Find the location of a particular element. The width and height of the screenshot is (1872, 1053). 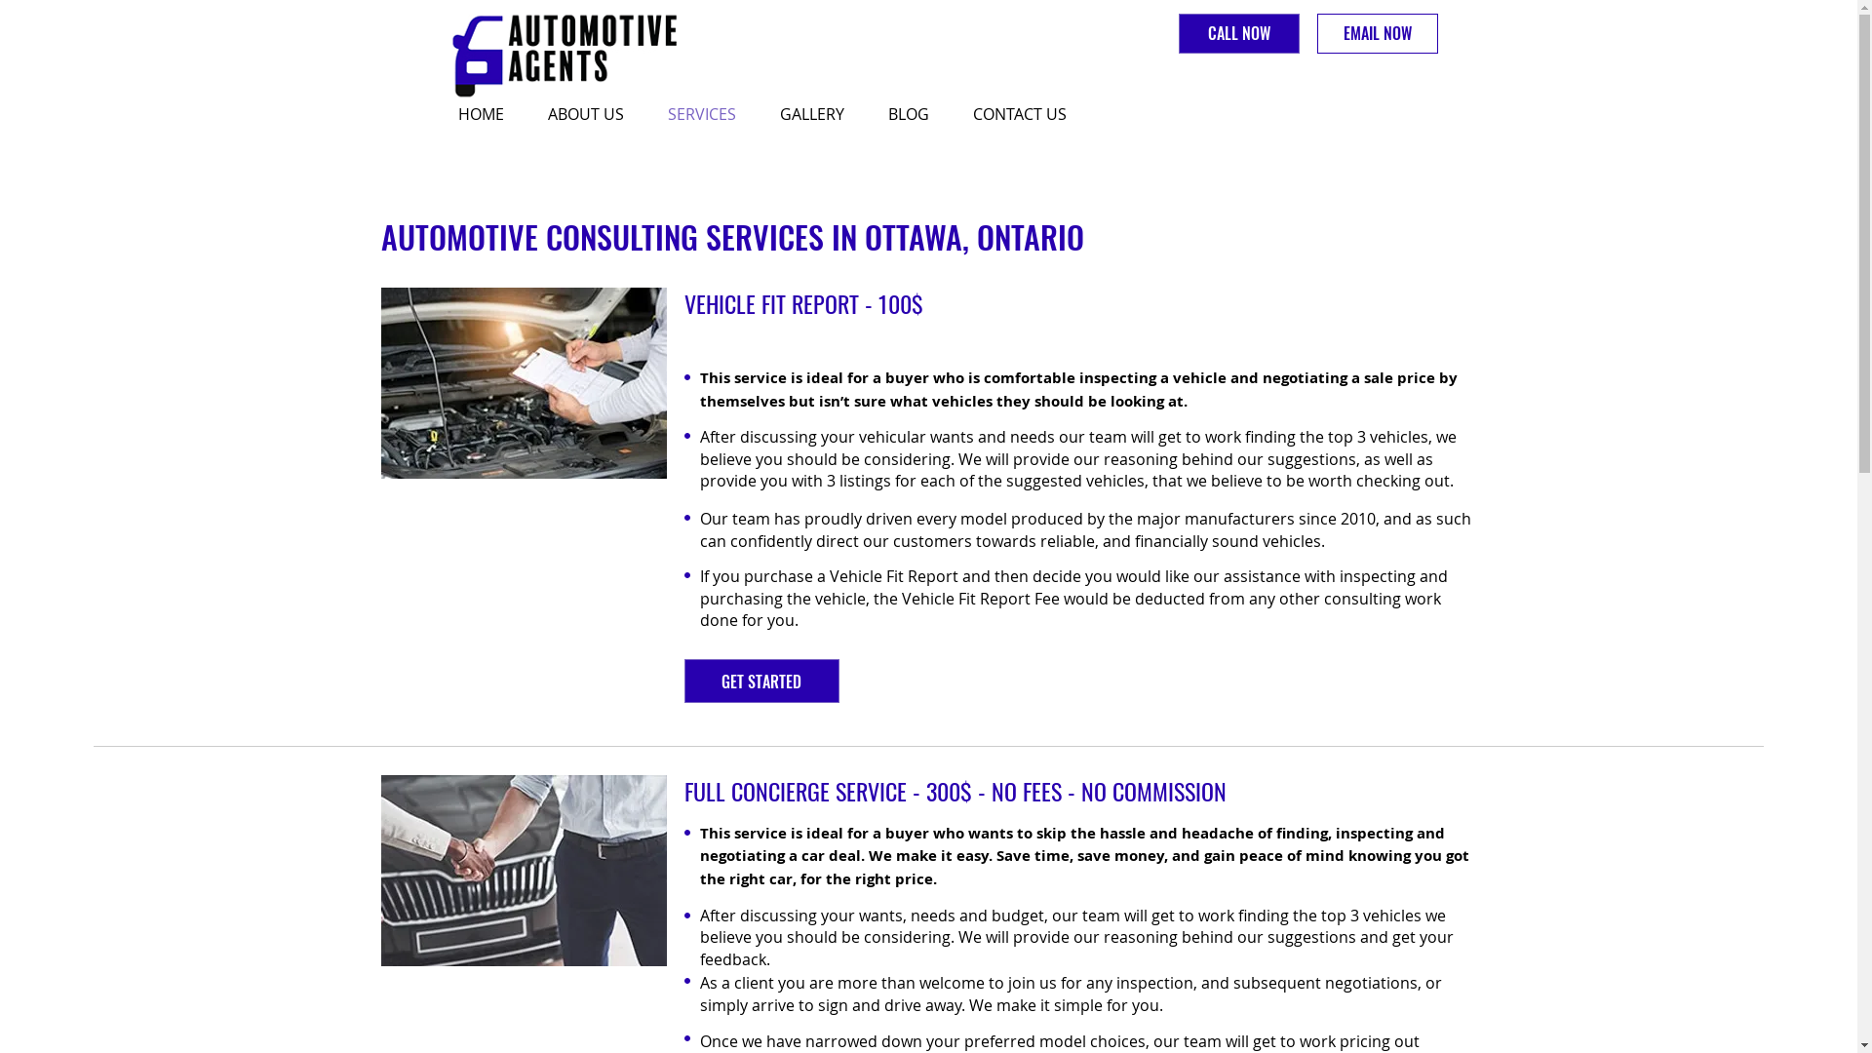

GALLERY is located at coordinates (819, 114).